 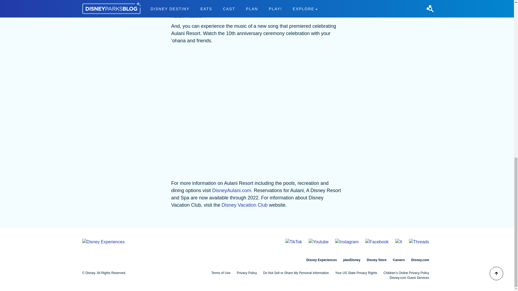 What do you see at coordinates (244, 205) in the screenshot?
I see `Disney Vacation Club` at bounding box center [244, 205].